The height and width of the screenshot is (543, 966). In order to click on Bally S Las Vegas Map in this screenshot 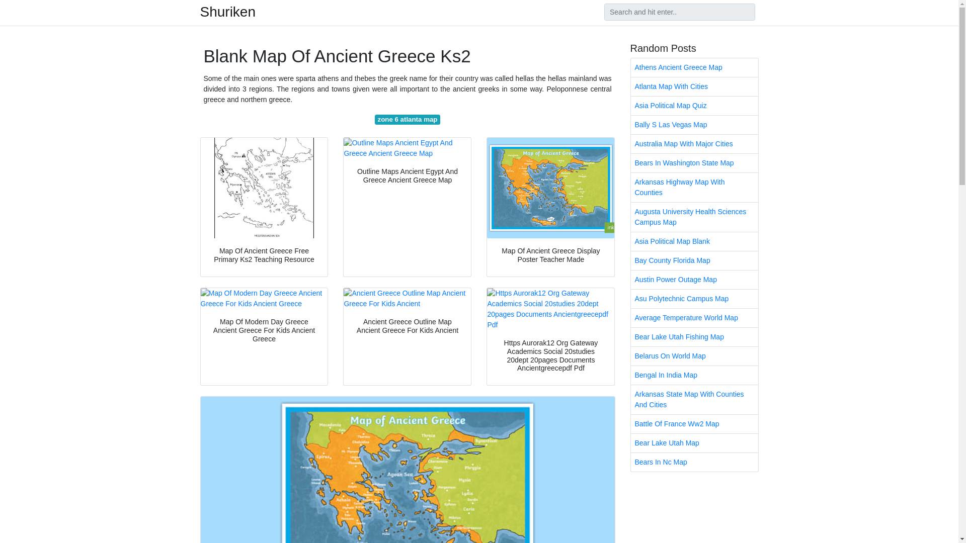, I will do `click(694, 125)`.